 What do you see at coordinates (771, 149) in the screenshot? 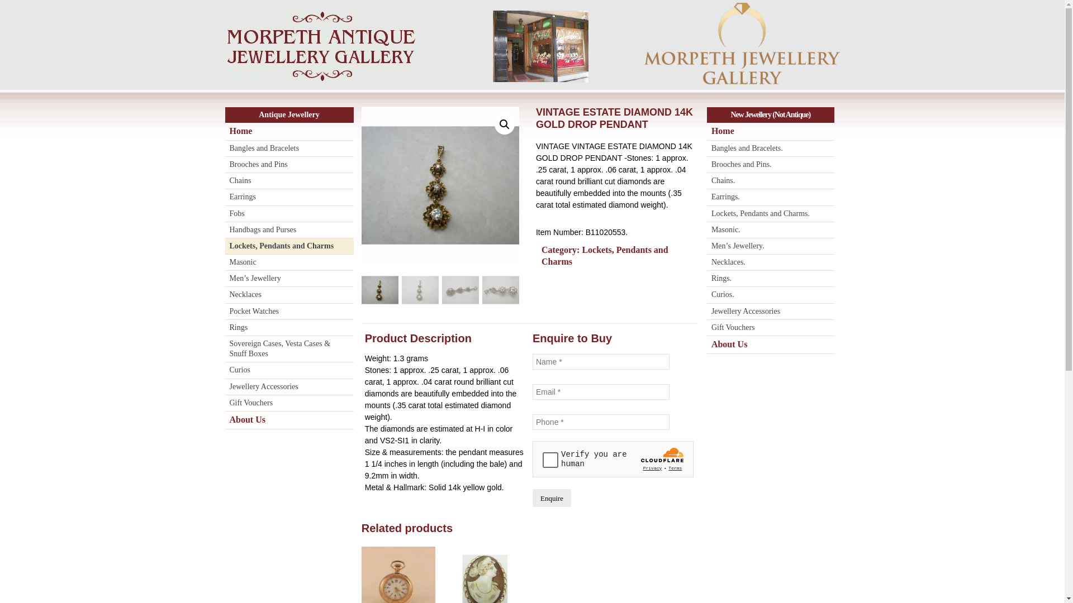
I see `Bangles and Bracelets.` at bounding box center [771, 149].